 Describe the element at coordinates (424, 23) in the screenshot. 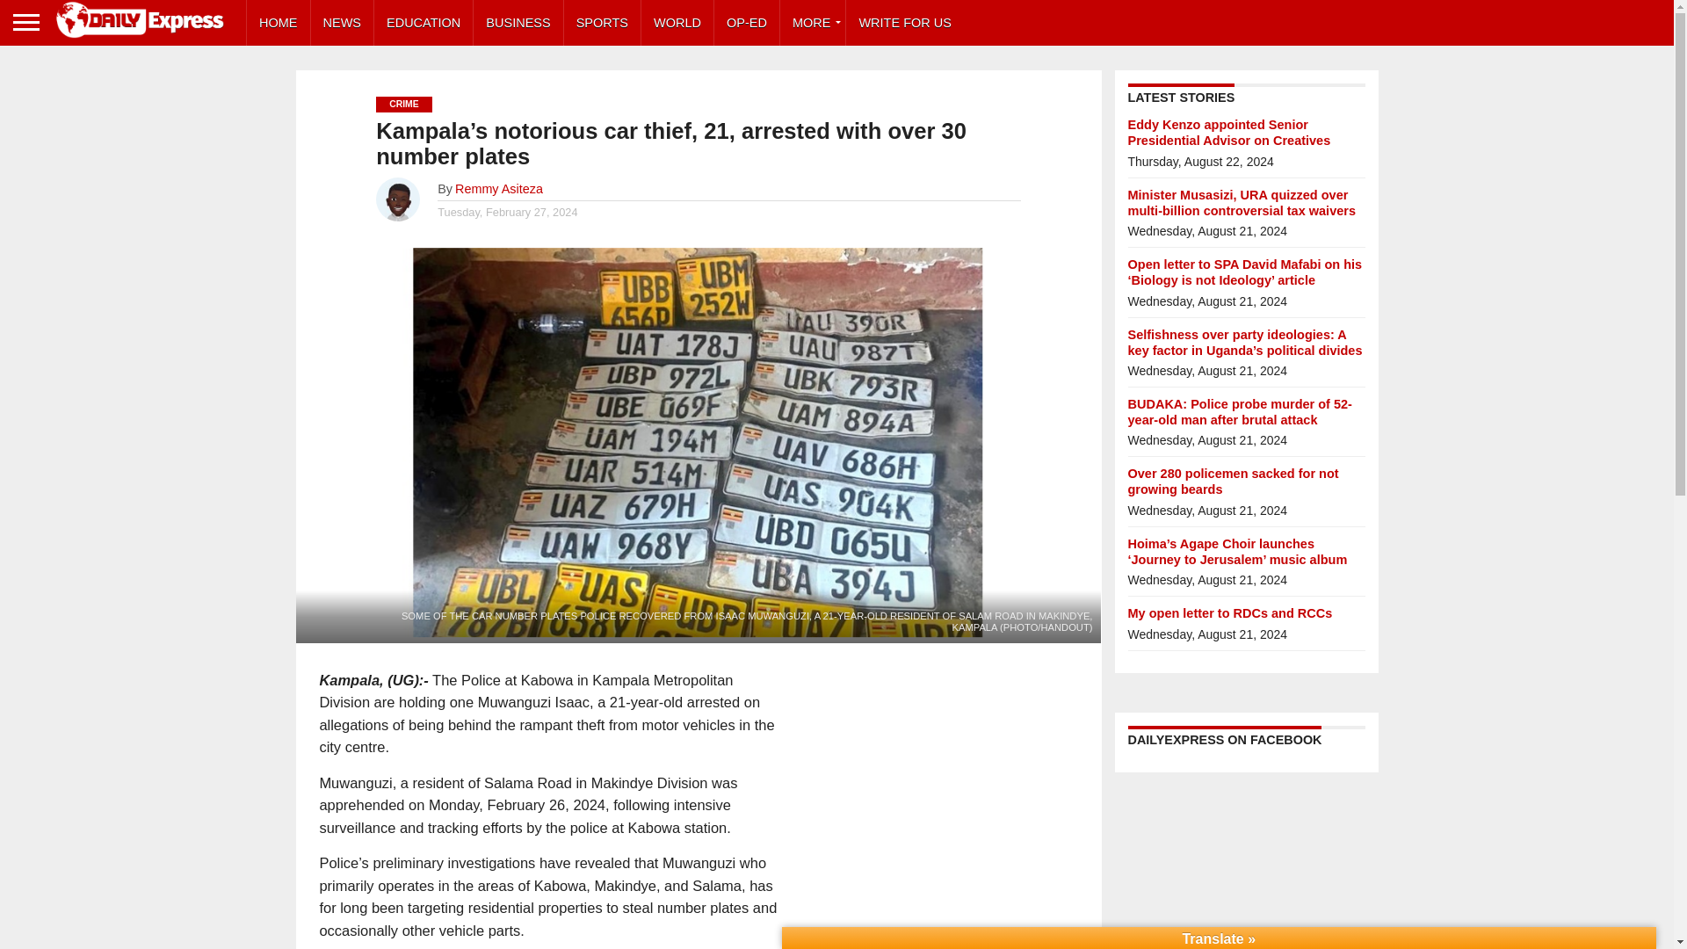

I see `EDUCATION` at that location.